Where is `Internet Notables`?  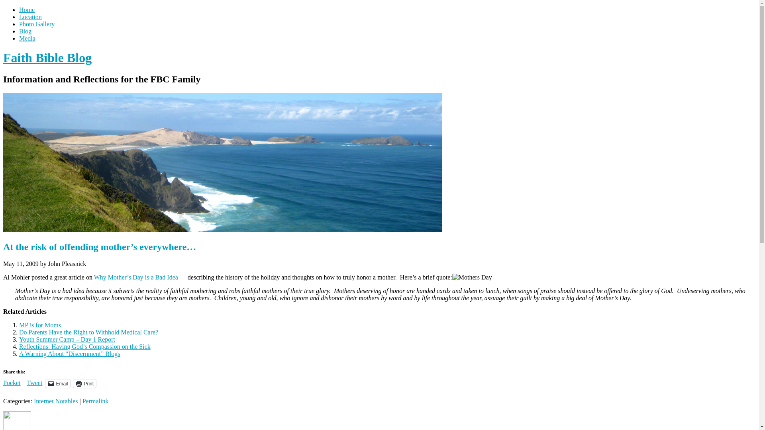 Internet Notables is located at coordinates (56, 401).